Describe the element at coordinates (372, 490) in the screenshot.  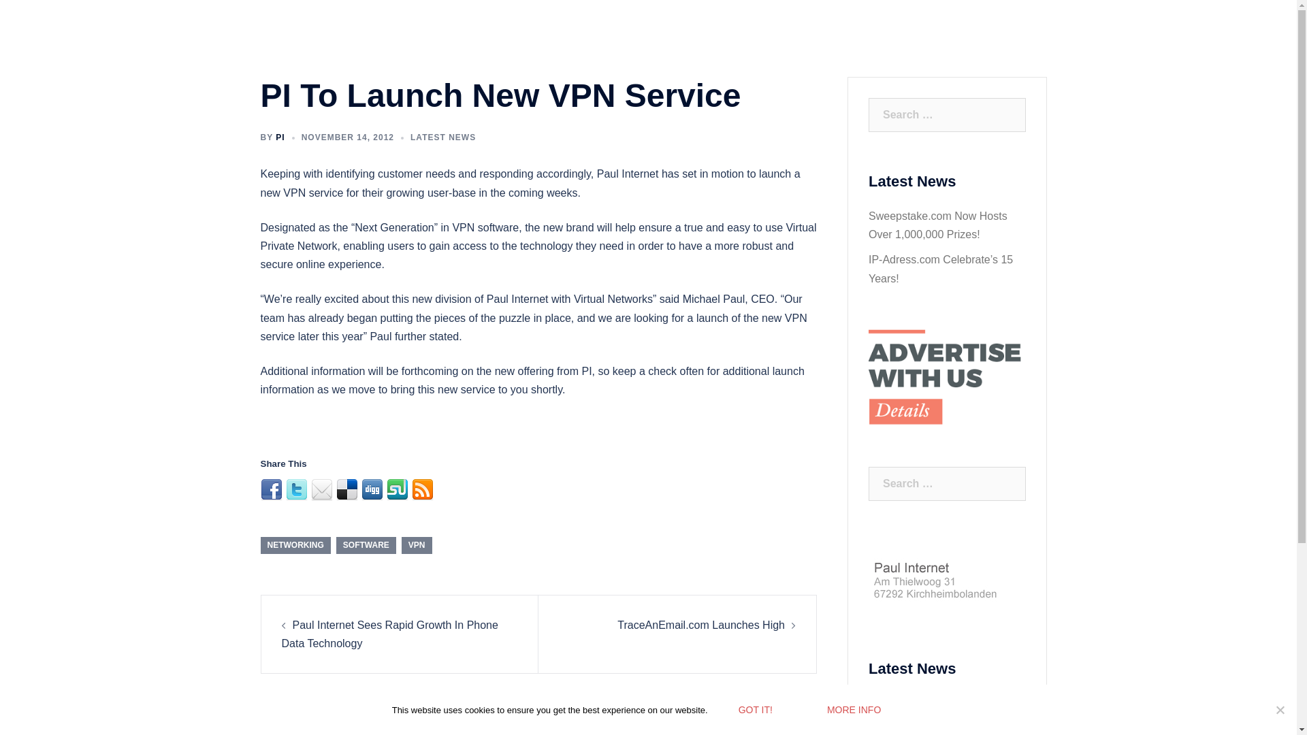
I see `Share on Digg` at that location.